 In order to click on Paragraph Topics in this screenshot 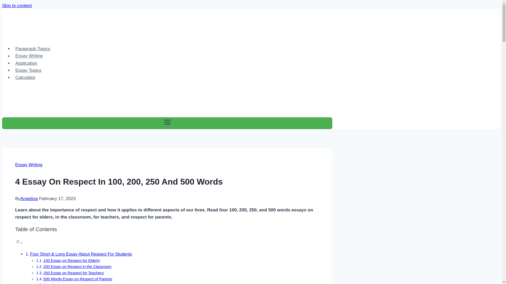, I will do `click(33, 49)`.